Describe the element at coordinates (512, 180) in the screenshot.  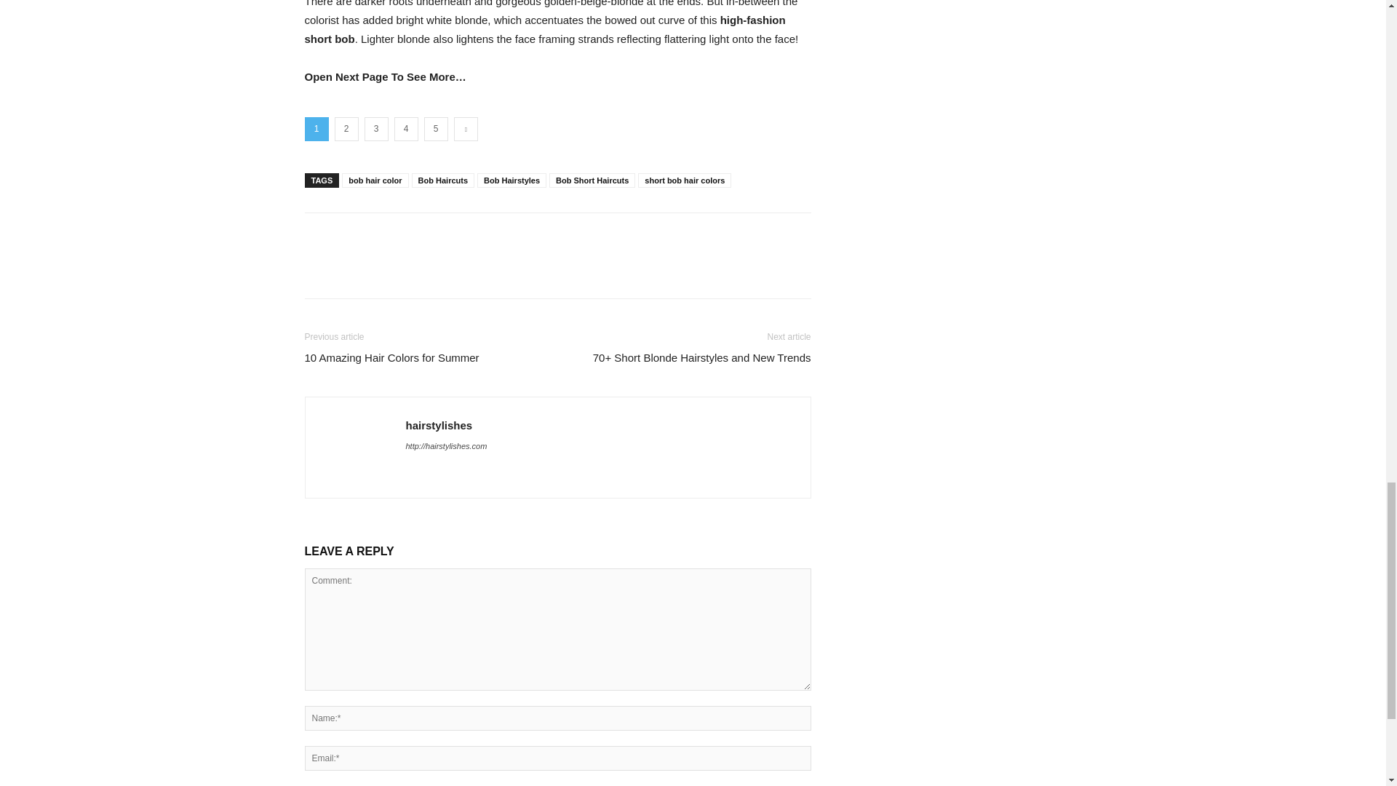
I see `Bob Hairstyles` at that location.